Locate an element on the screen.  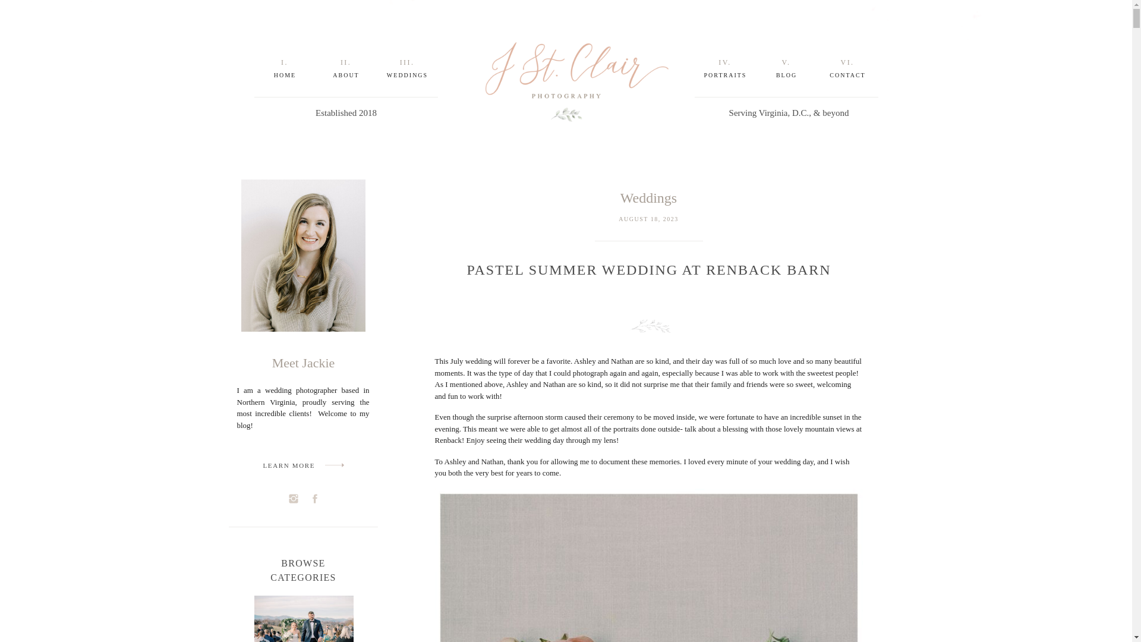
IV. is located at coordinates (724, 62).